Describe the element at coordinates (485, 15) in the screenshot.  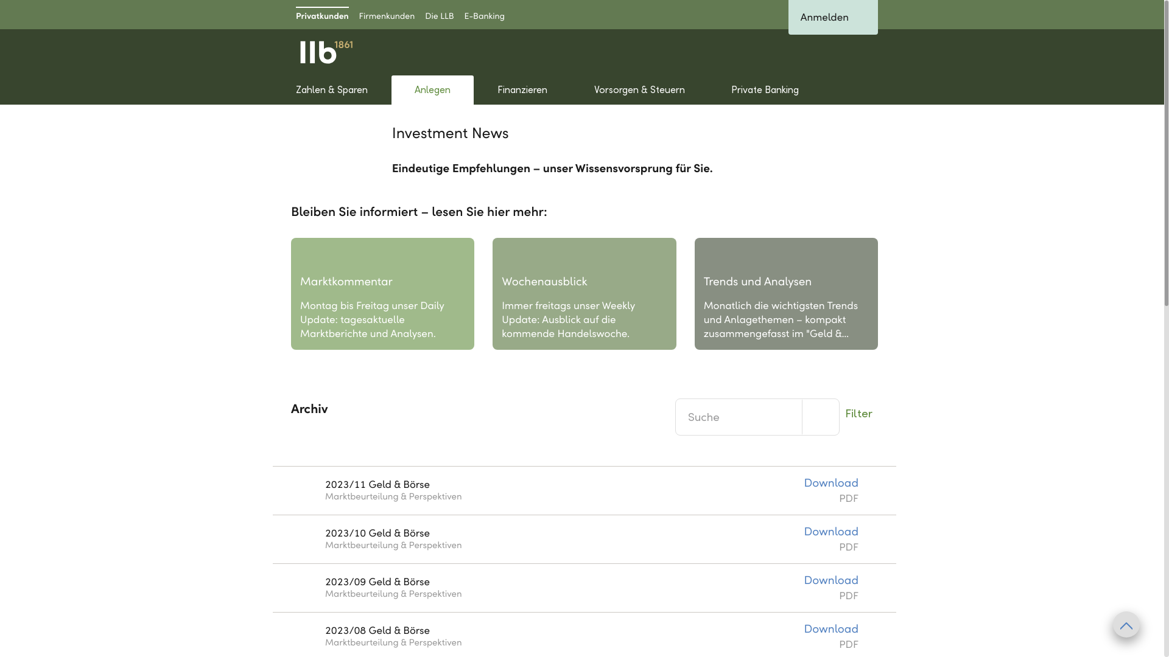
I see `E-Banking` at that location.